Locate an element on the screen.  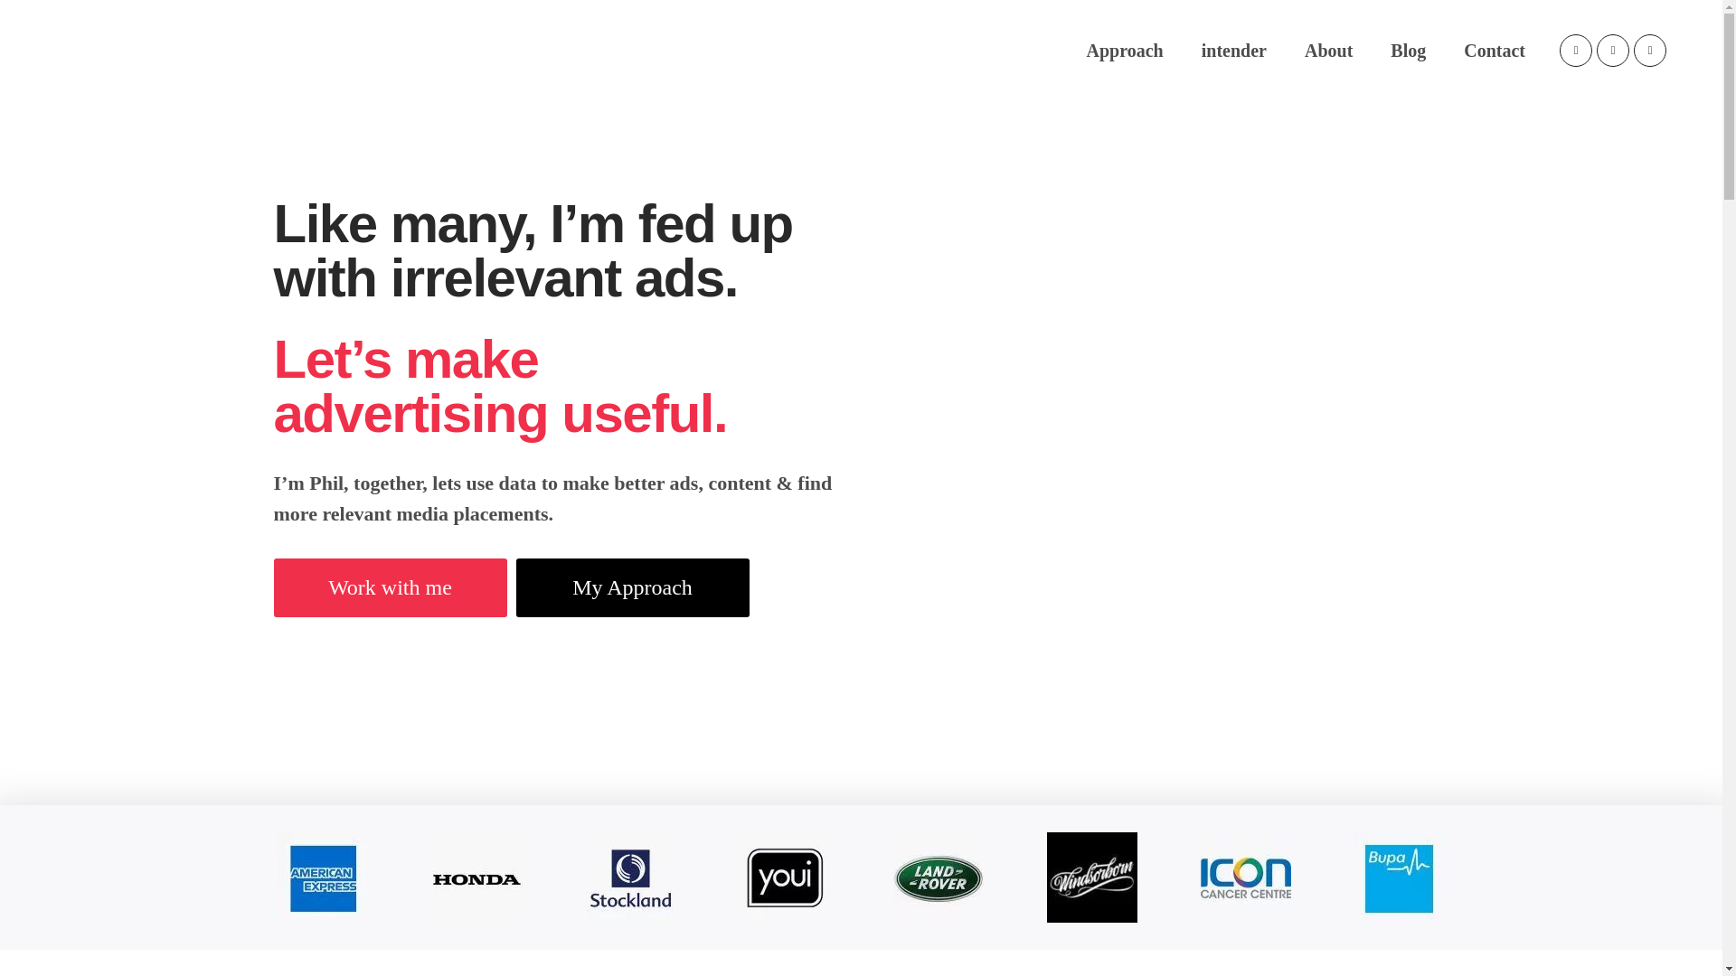
Work with me is located at coordinates (389, 587).